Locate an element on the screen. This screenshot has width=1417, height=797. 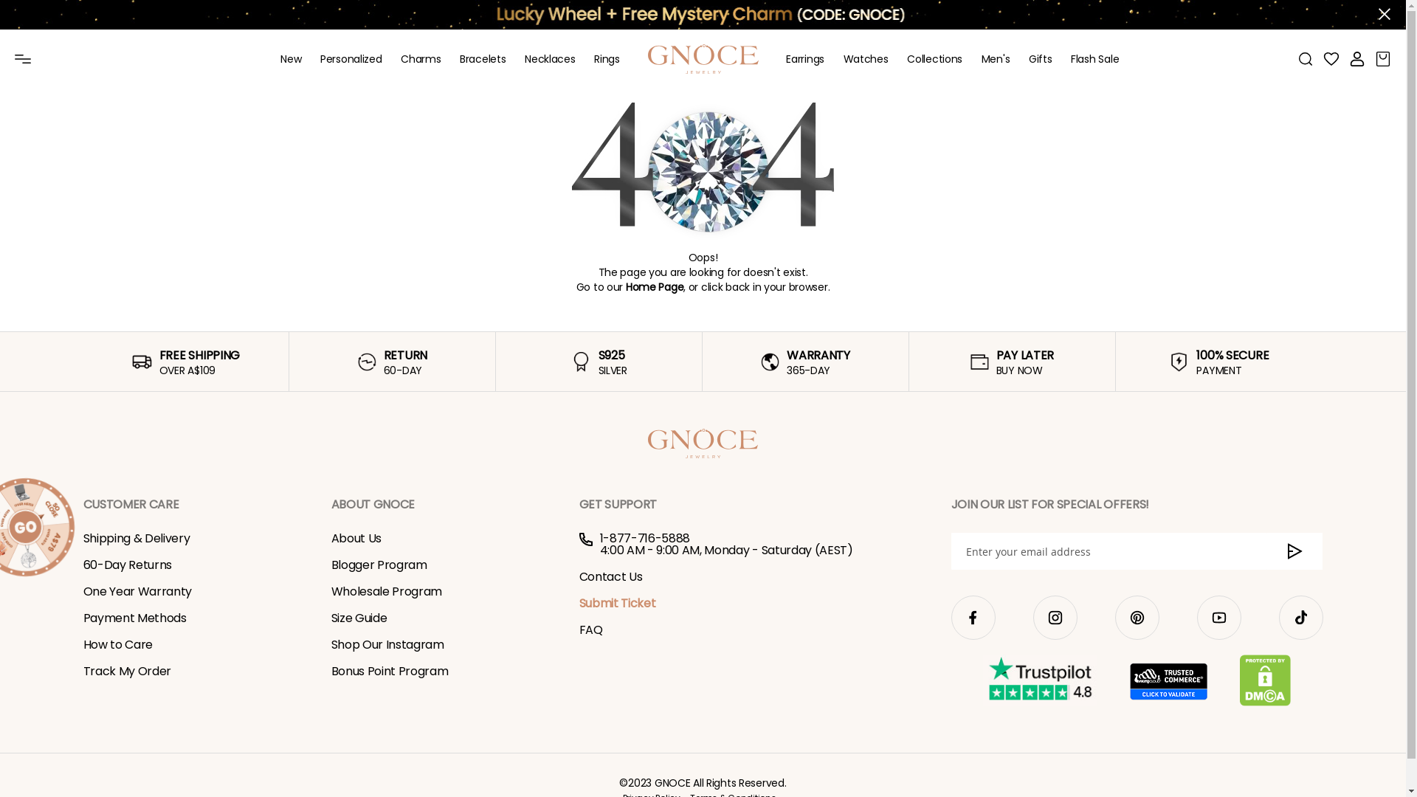
Gifts is located at coordinates (1041, 59).